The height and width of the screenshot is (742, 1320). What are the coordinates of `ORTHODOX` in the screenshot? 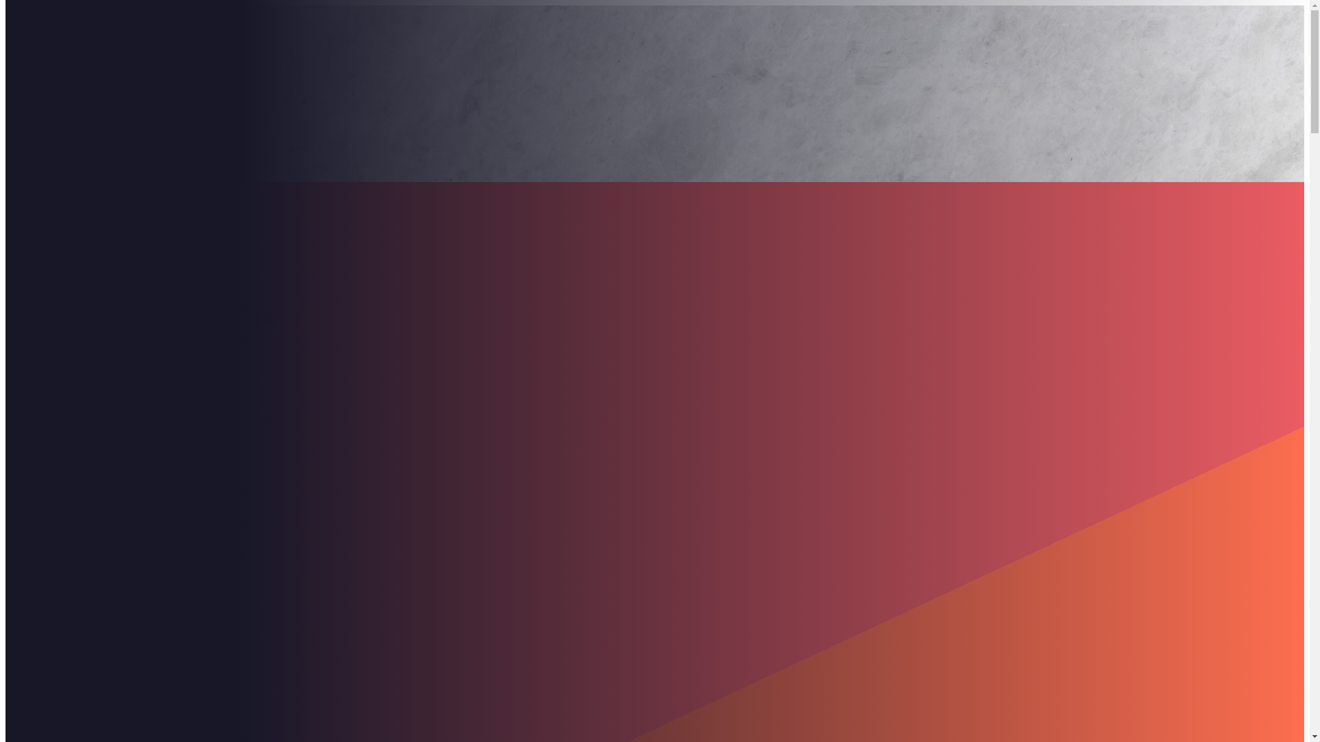 It's located at (93, 693).